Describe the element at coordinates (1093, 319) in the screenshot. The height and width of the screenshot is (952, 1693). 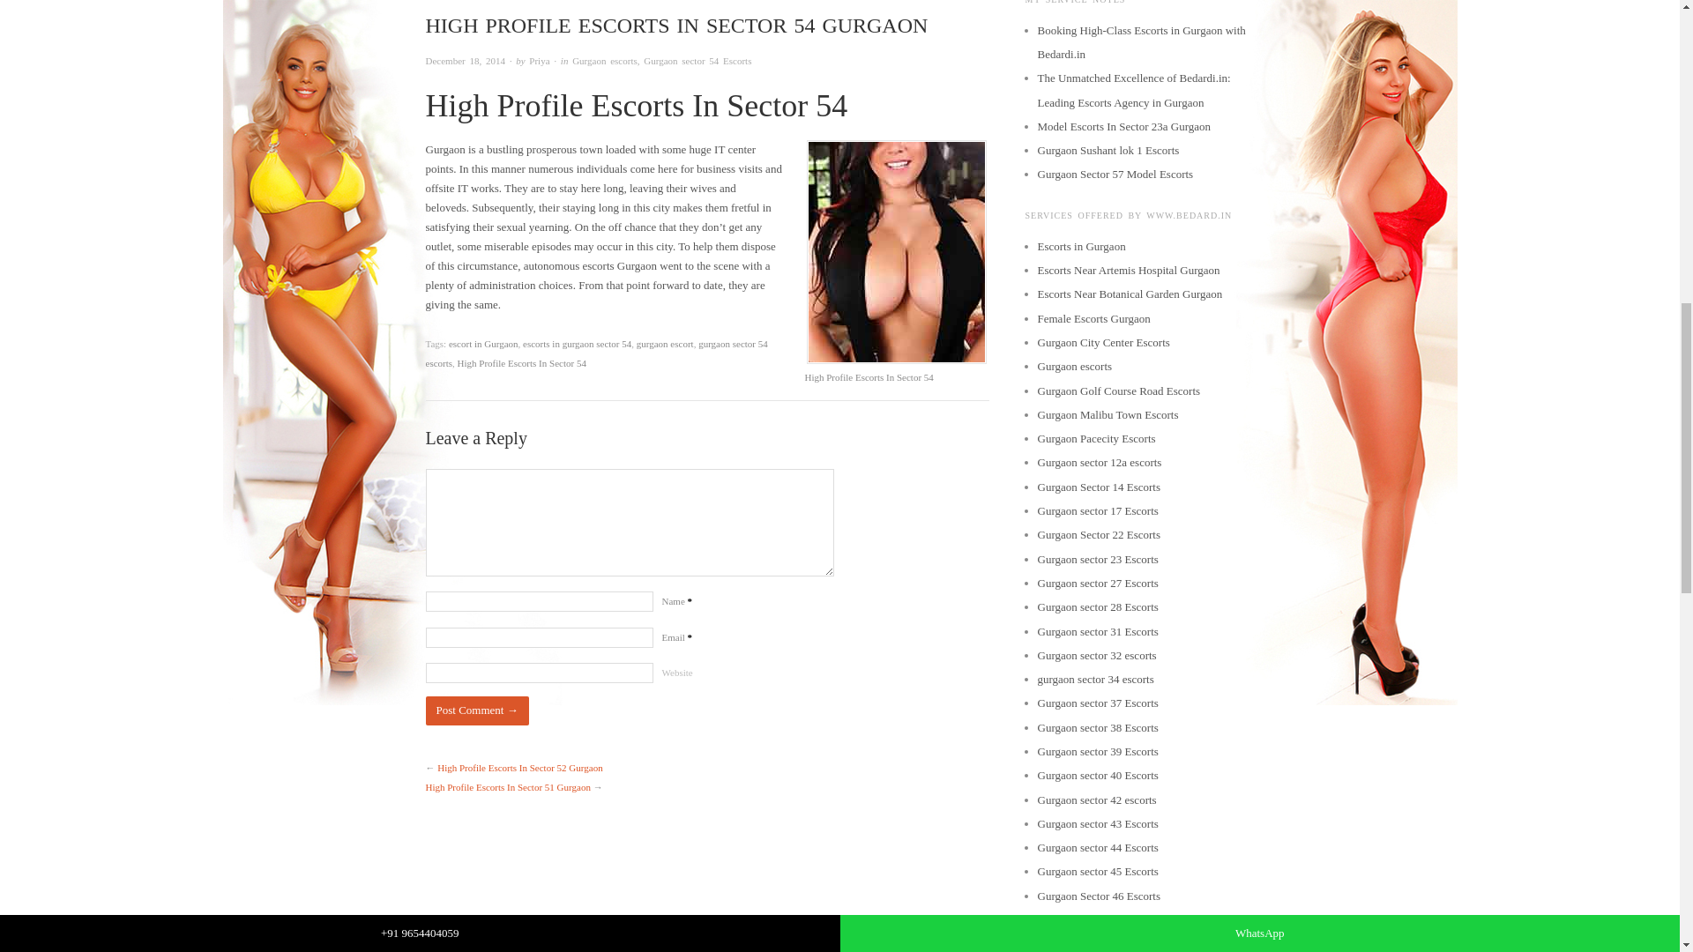
I see `Female Escorts Gurgaon` at that location.